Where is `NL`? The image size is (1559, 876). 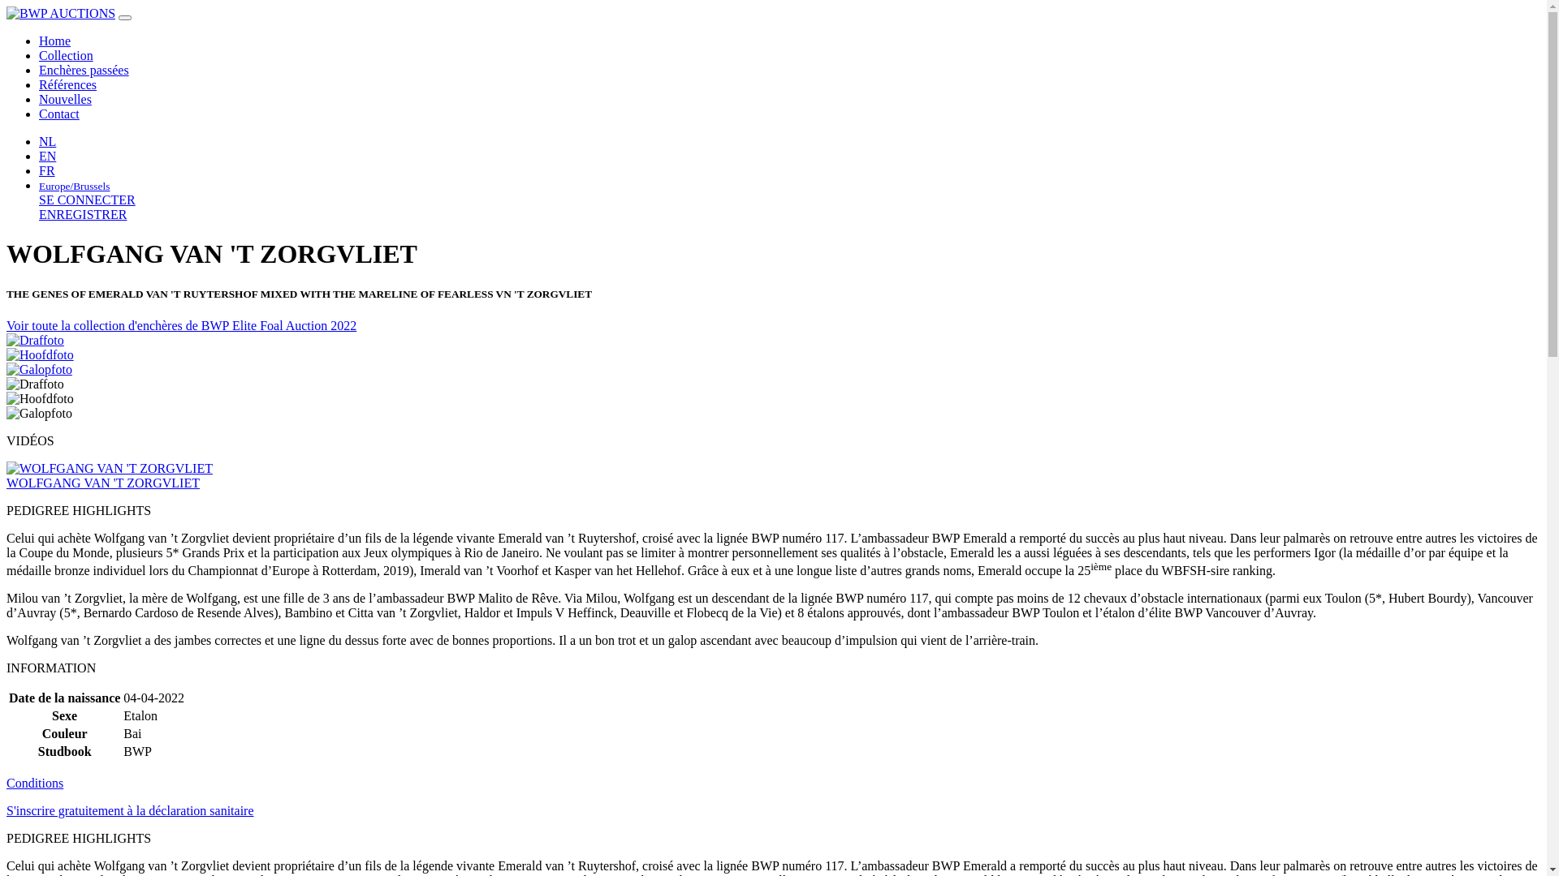
NL is located at coordinates (47, 141).